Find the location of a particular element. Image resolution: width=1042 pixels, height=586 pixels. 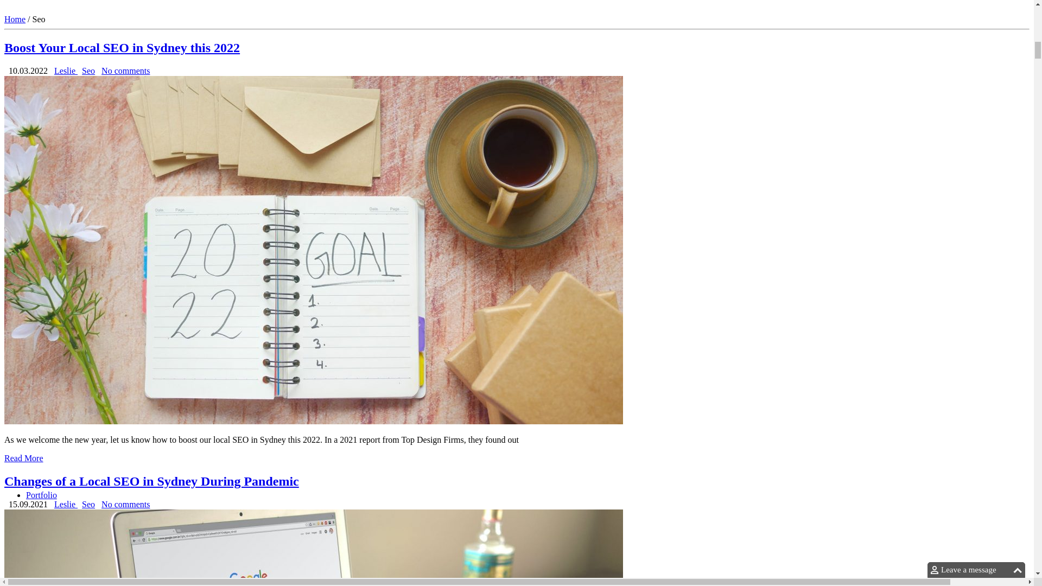

Home is located at coordinates (14, 20).